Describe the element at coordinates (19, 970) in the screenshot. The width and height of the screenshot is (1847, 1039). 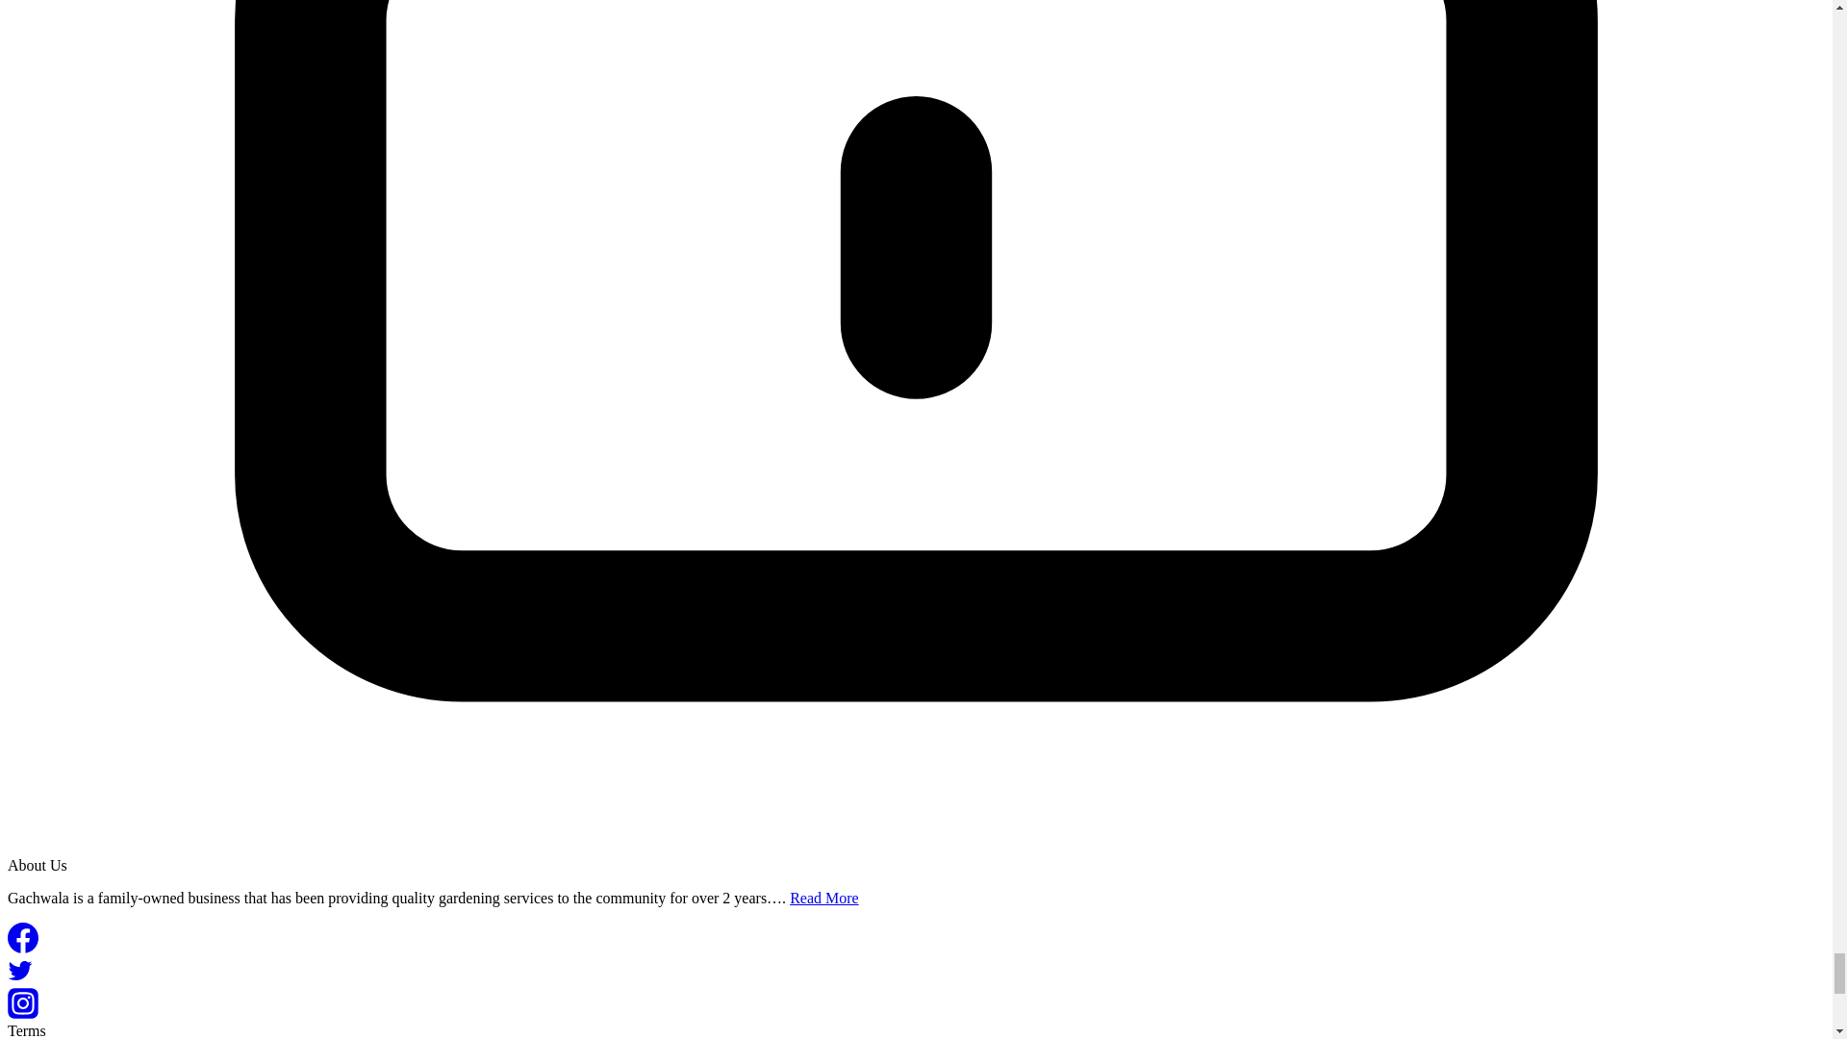
I see `Twitter` at that location.